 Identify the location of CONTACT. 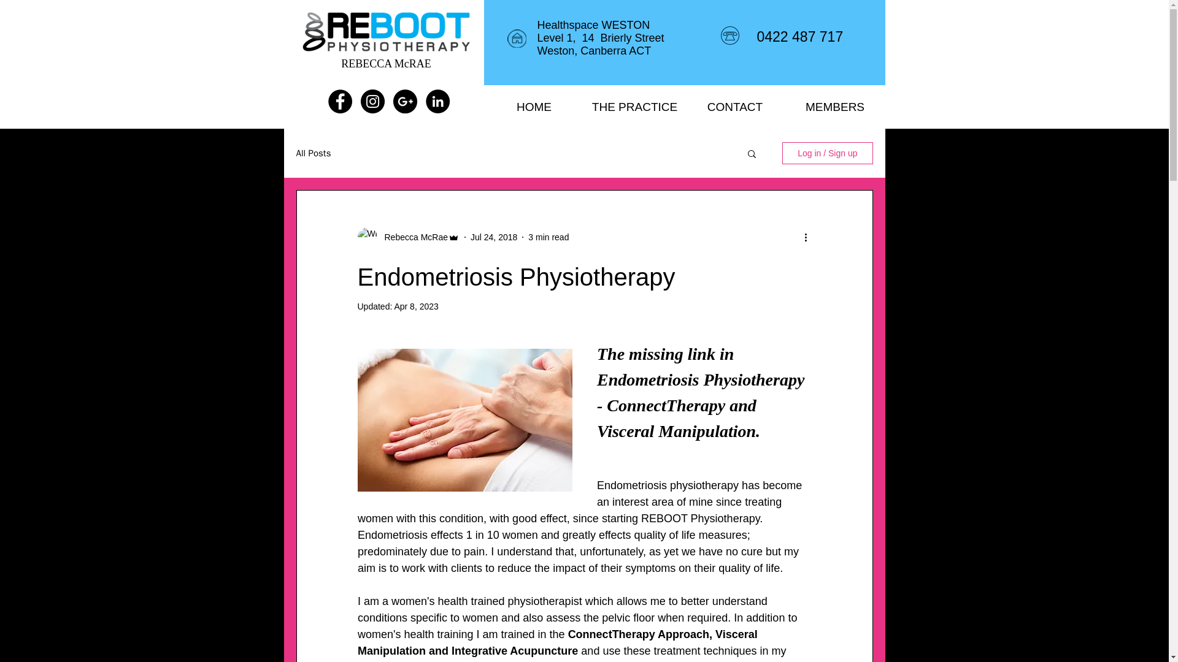
(734, 107).